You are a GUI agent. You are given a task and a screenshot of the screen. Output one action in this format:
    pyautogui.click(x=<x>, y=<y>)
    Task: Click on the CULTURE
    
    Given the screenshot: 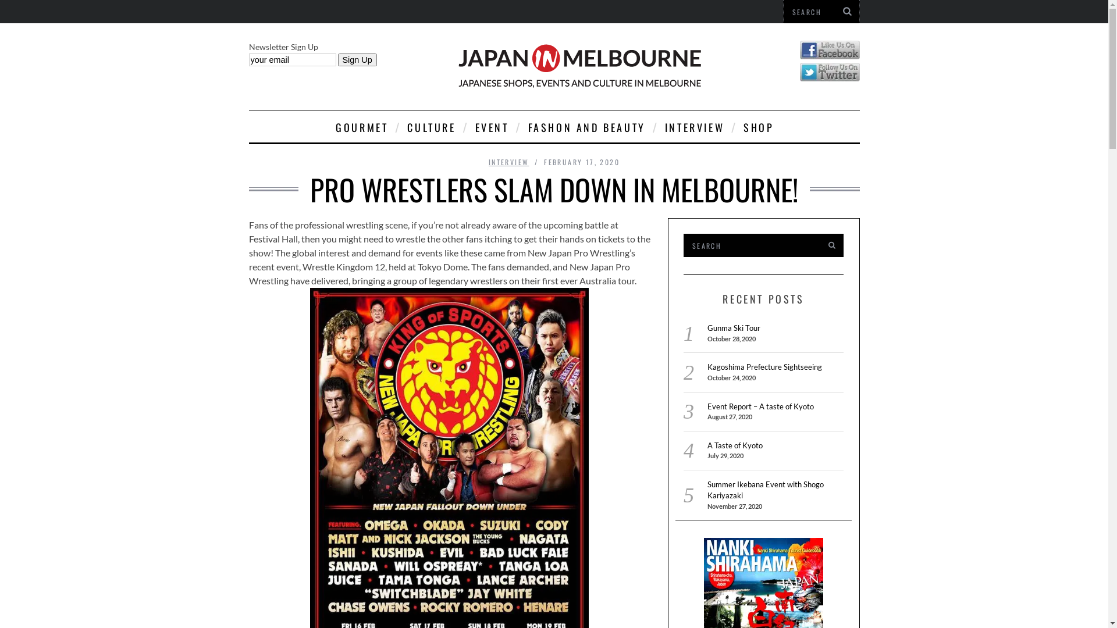 What is the action you would take?
    pyautogui.click(x=431, y=127)
    